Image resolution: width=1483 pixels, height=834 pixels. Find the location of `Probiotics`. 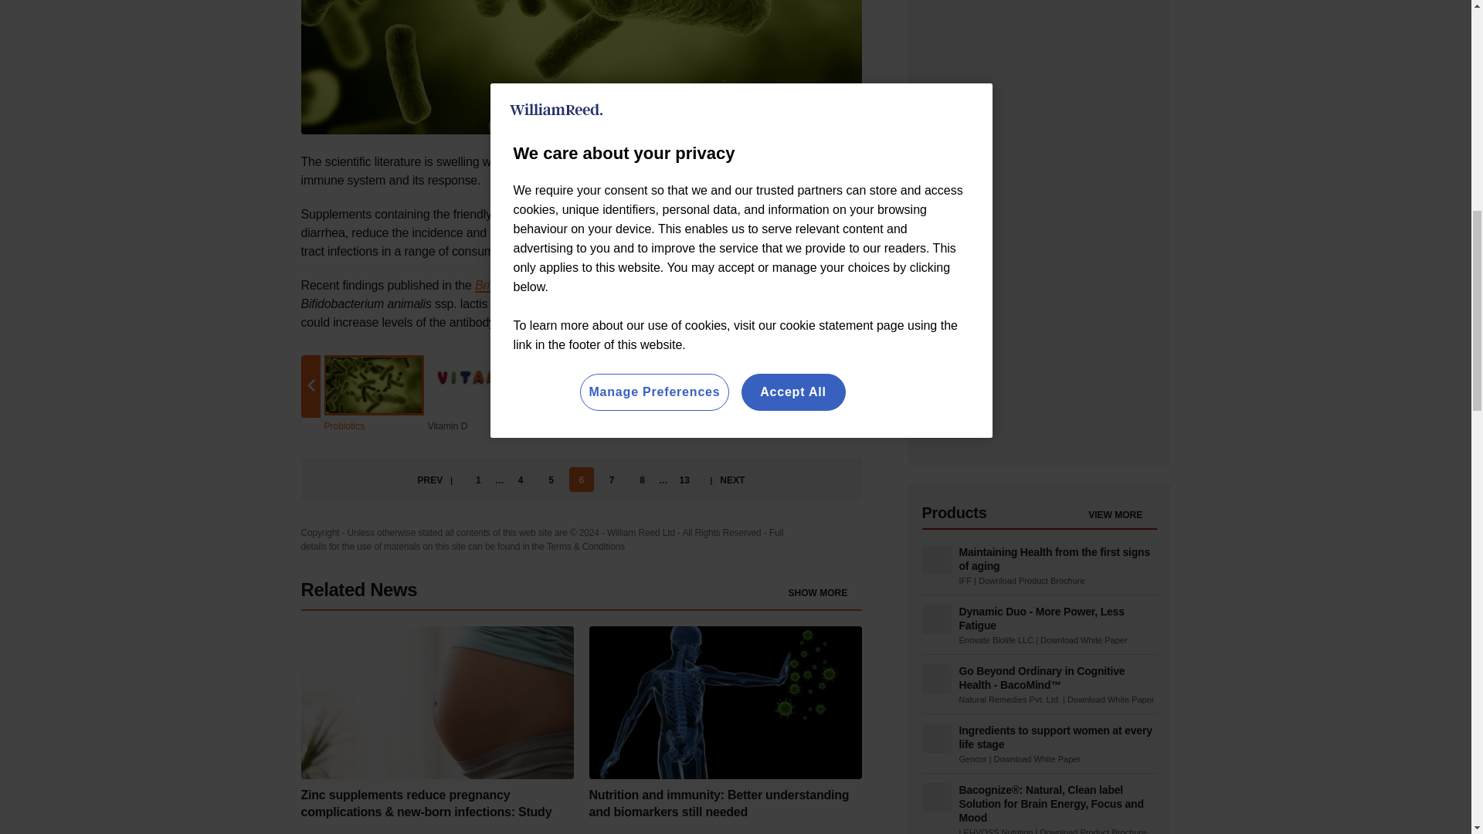

Probiotics is located at coordinates (581, 66).